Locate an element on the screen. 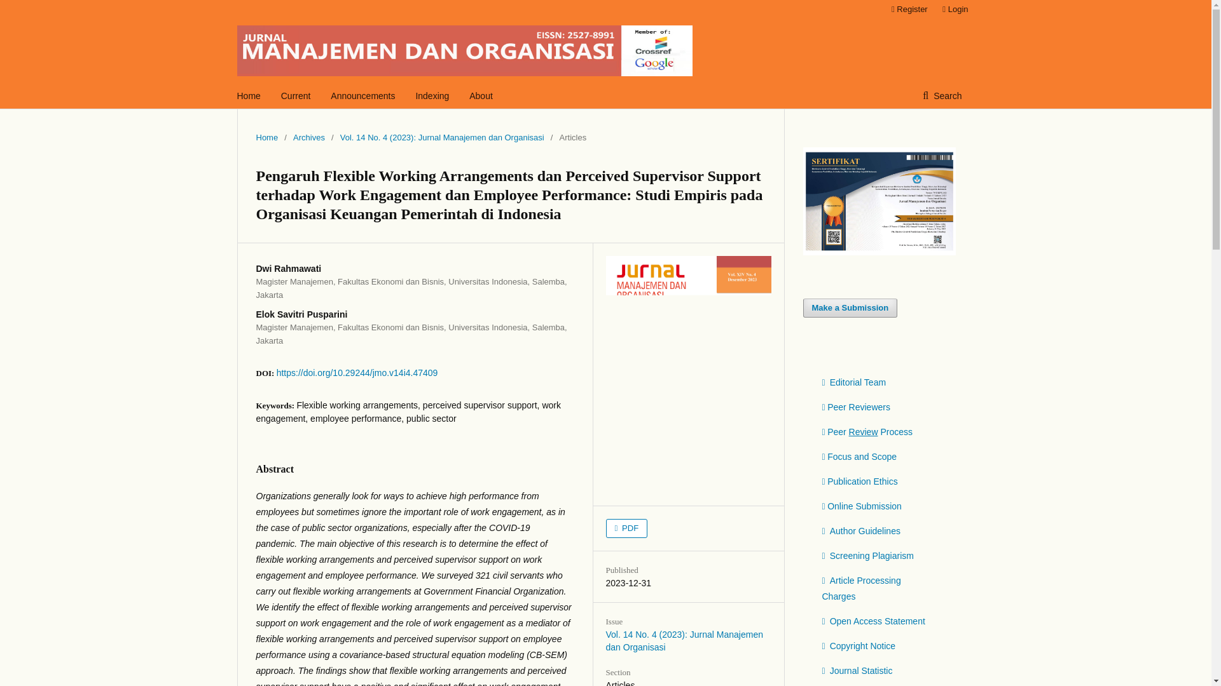 Image resolution: width=1221 pixels, height=686 pixels.  Screening Plagiarism is located at coordinates (867, 556).